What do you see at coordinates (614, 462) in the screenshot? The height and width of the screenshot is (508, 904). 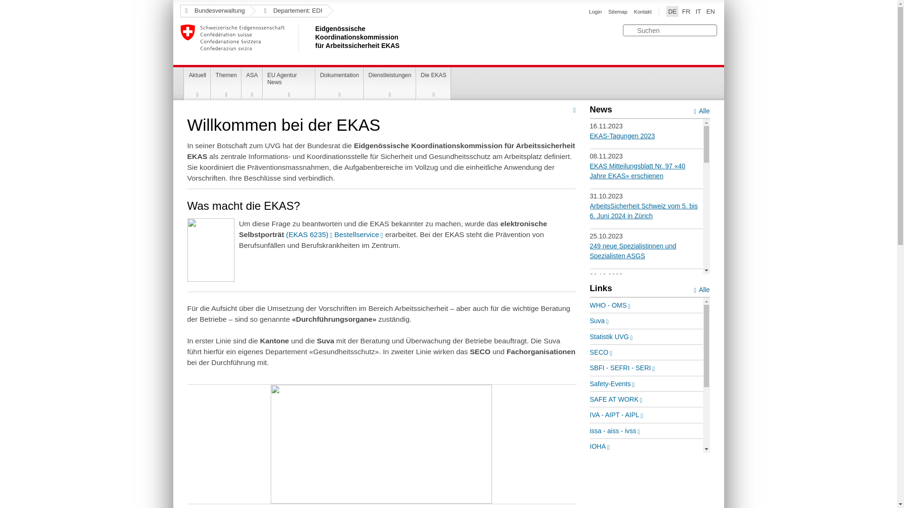 I see `ILO - OIT - IAO` at bounding box center [614, 462].